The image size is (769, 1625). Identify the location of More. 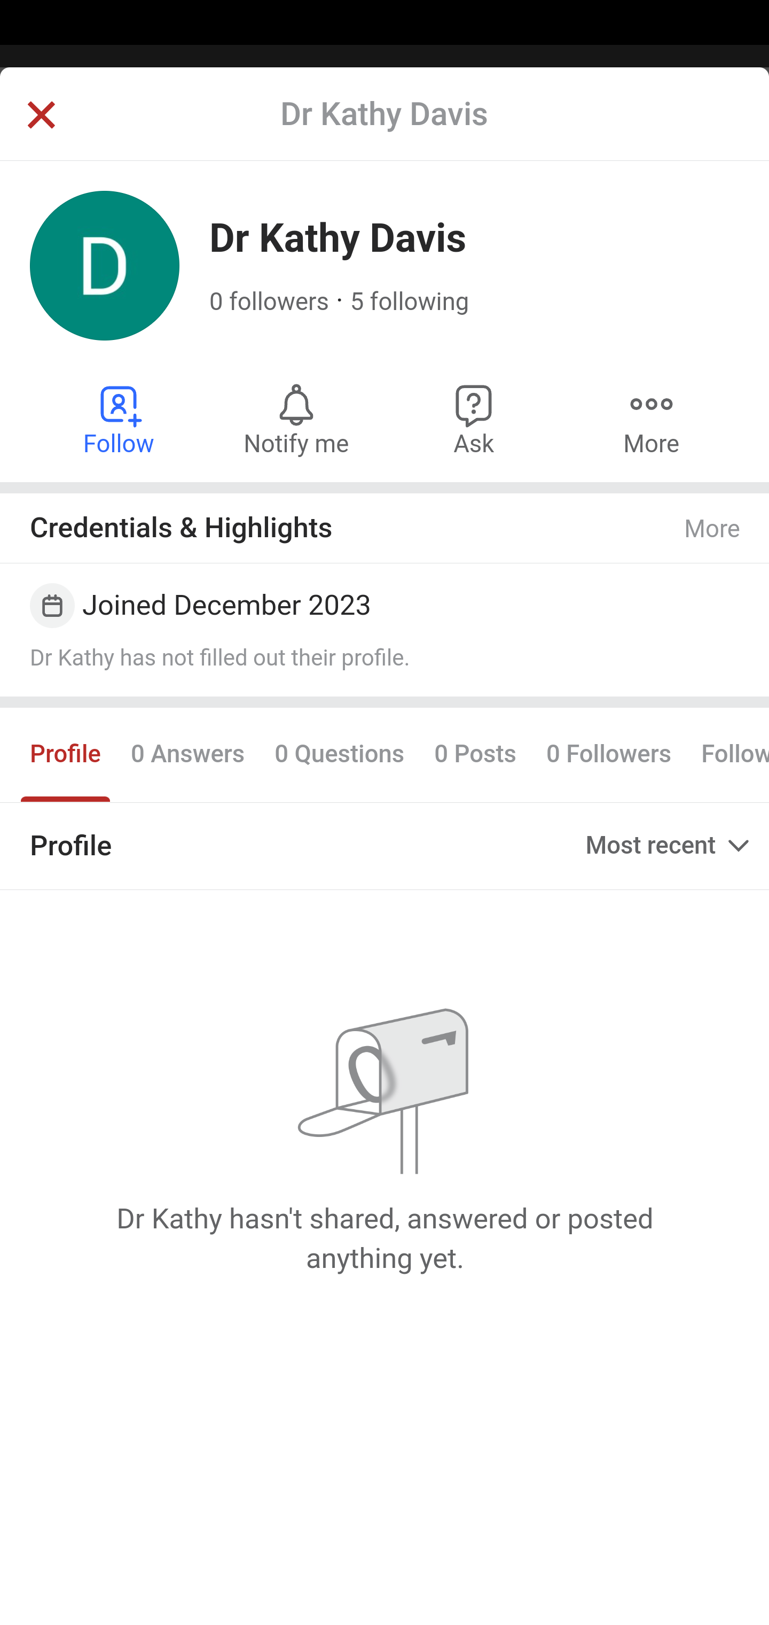
(713, 529).